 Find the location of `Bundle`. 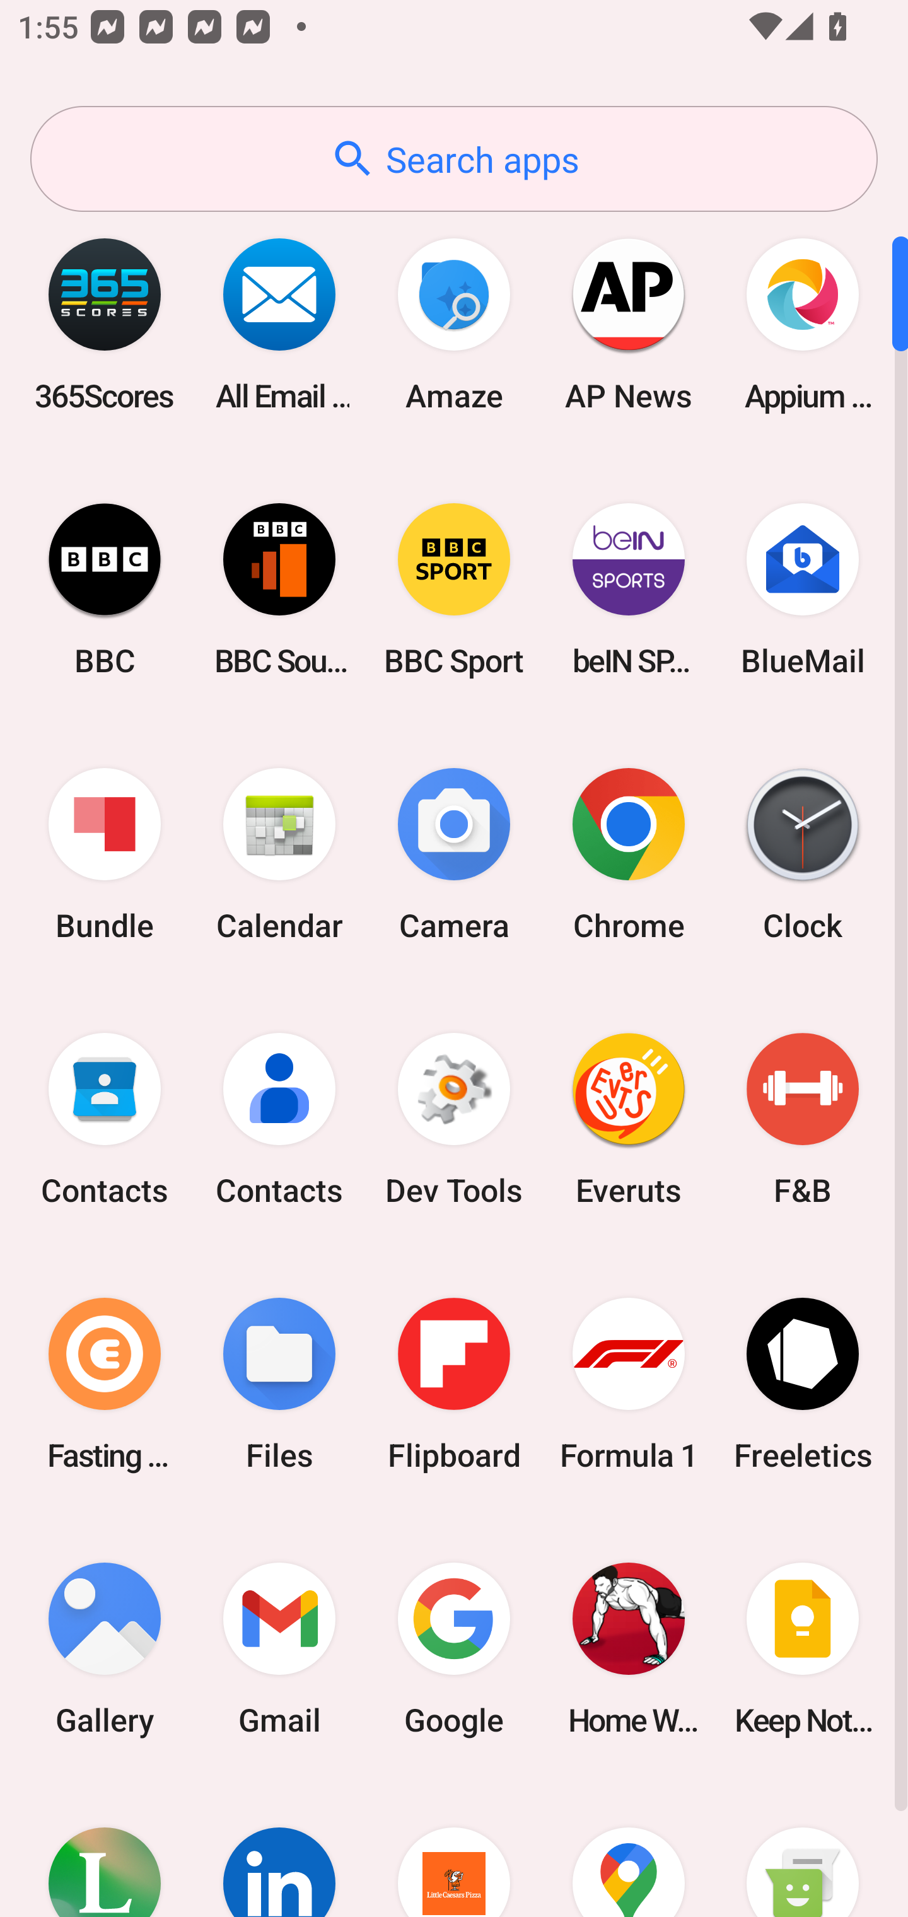

Bundle is located at coordinates (105, 855).